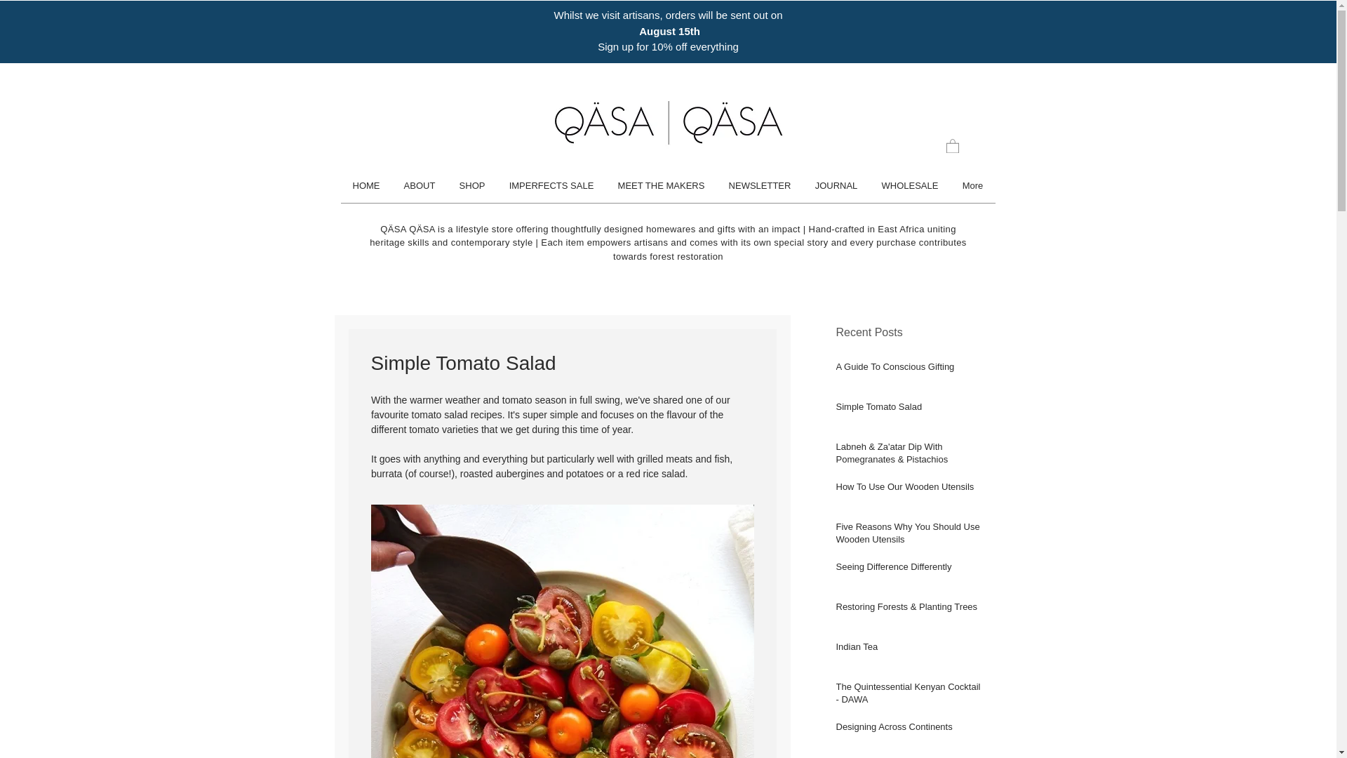 The height and width of the screenshot is (758, 1347). Describe the element at coordinates (661, 185) in the screenshot. I see `MEET THE MAKERS` at that location.